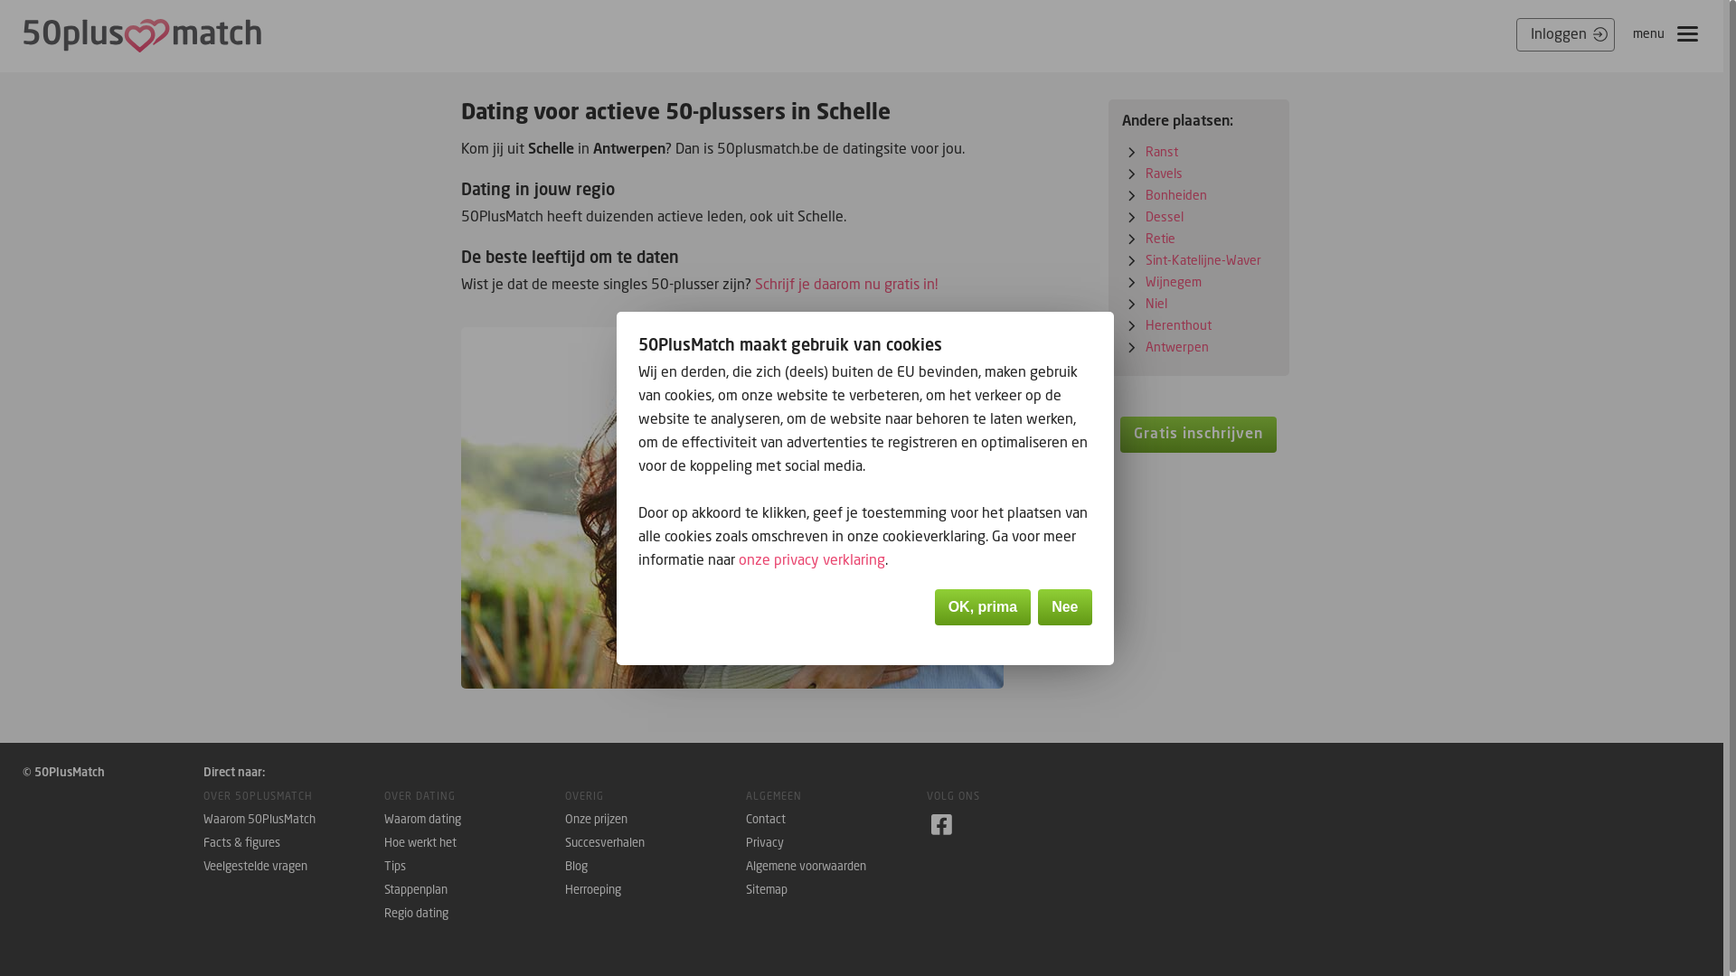 The image size is (1736, 976). What do you see at coordinates (846, 284) in the screenshot?
I see `Schrijf je daarom nu gratis in!` at bounding box center [846, 284].